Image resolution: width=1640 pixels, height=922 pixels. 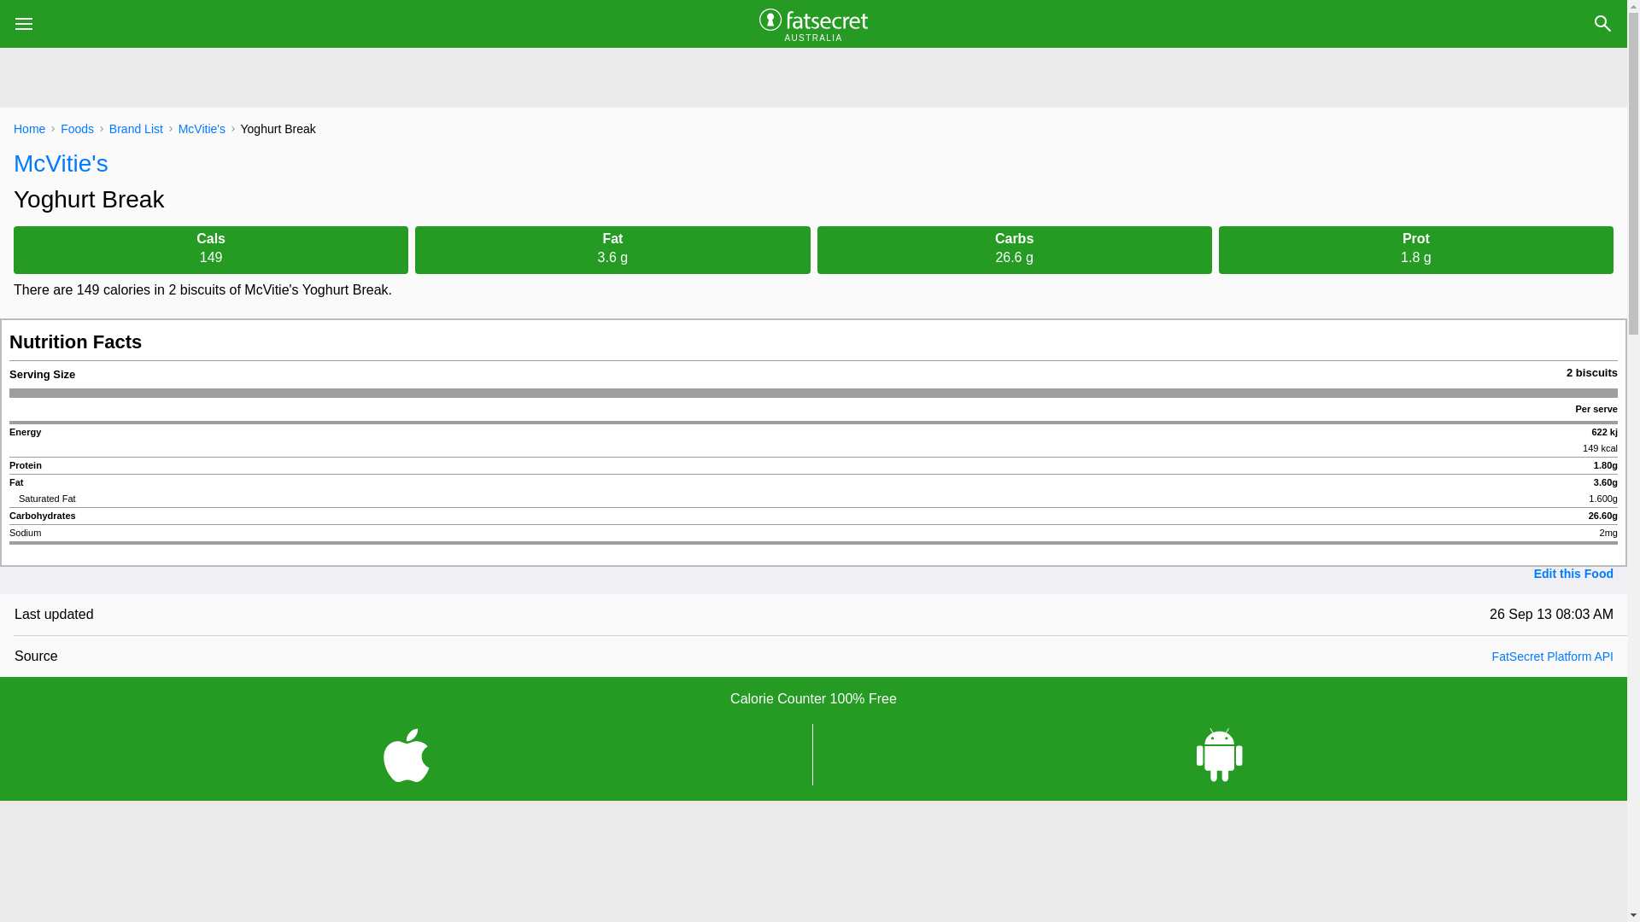 I want to click on Brand List, so click(x=137, y=129).